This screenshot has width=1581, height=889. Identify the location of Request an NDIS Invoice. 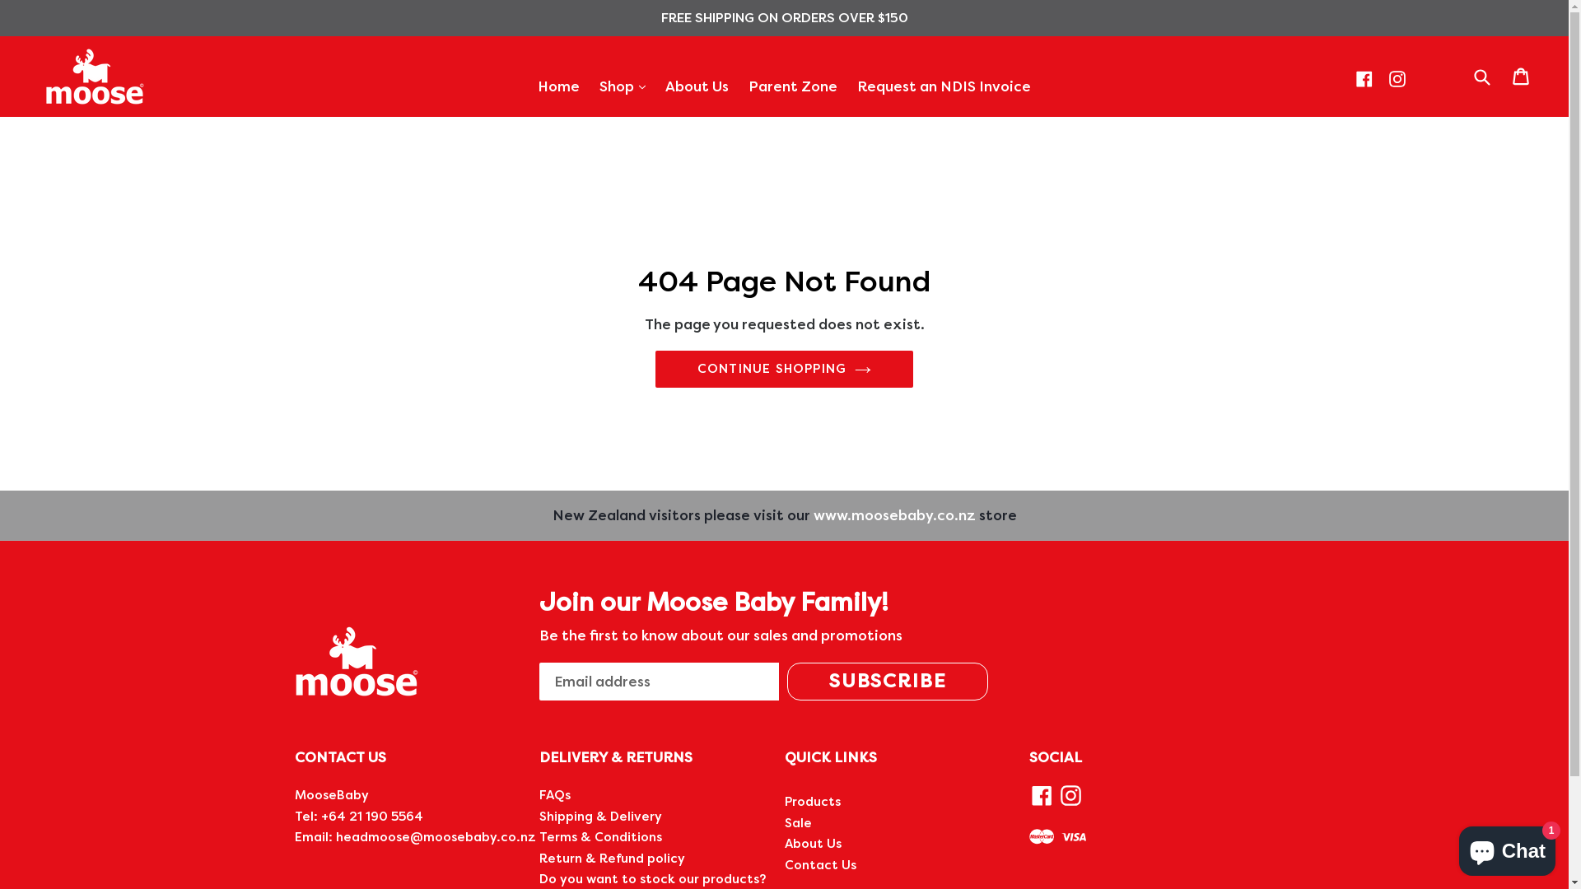
(944, 87).